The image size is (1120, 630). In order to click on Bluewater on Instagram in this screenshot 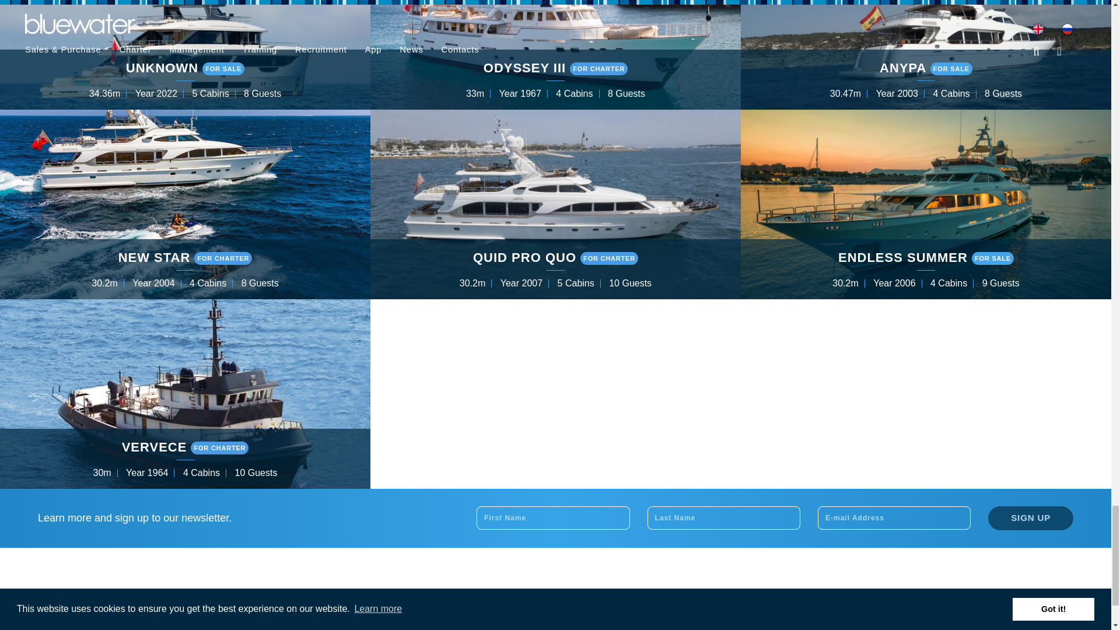, I will do `click(709, 599)`.